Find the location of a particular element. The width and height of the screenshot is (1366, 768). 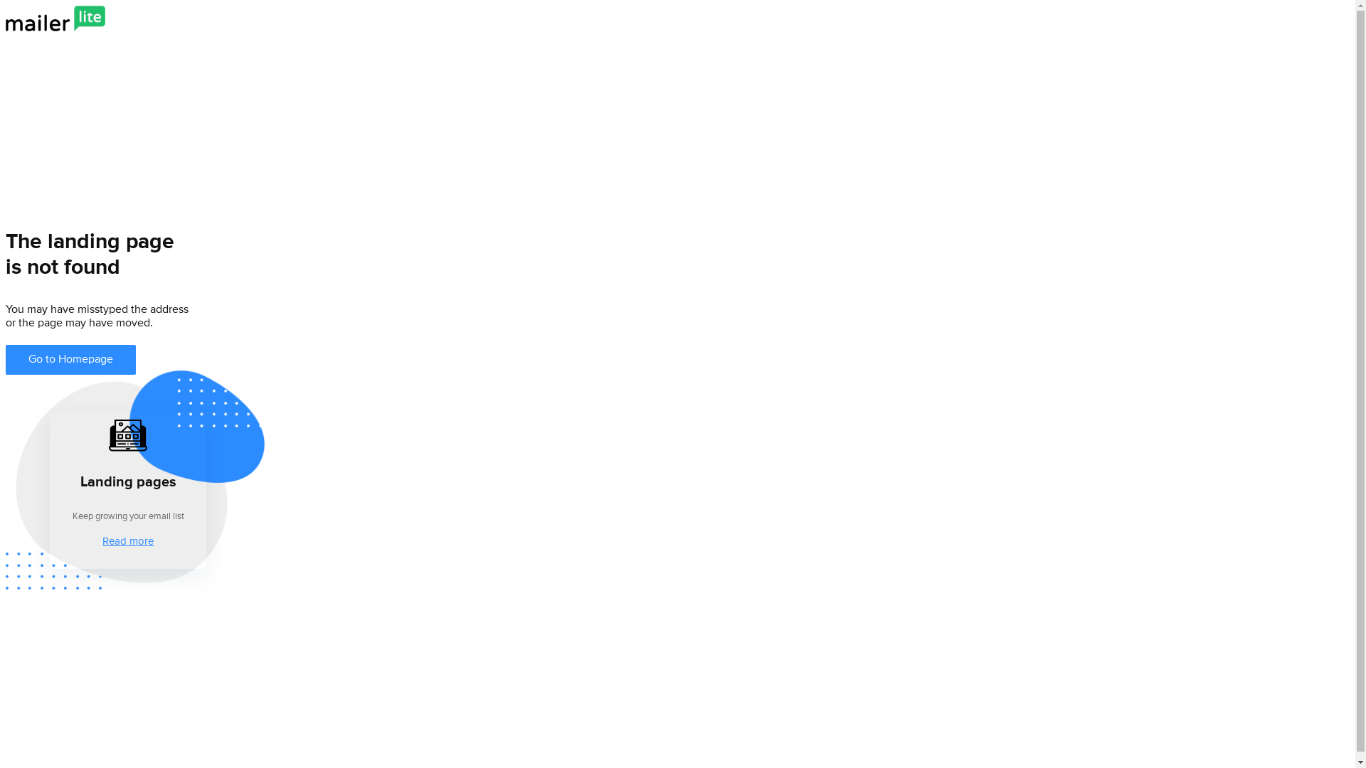

Go to Homepage is located at coordinates (71, 360).